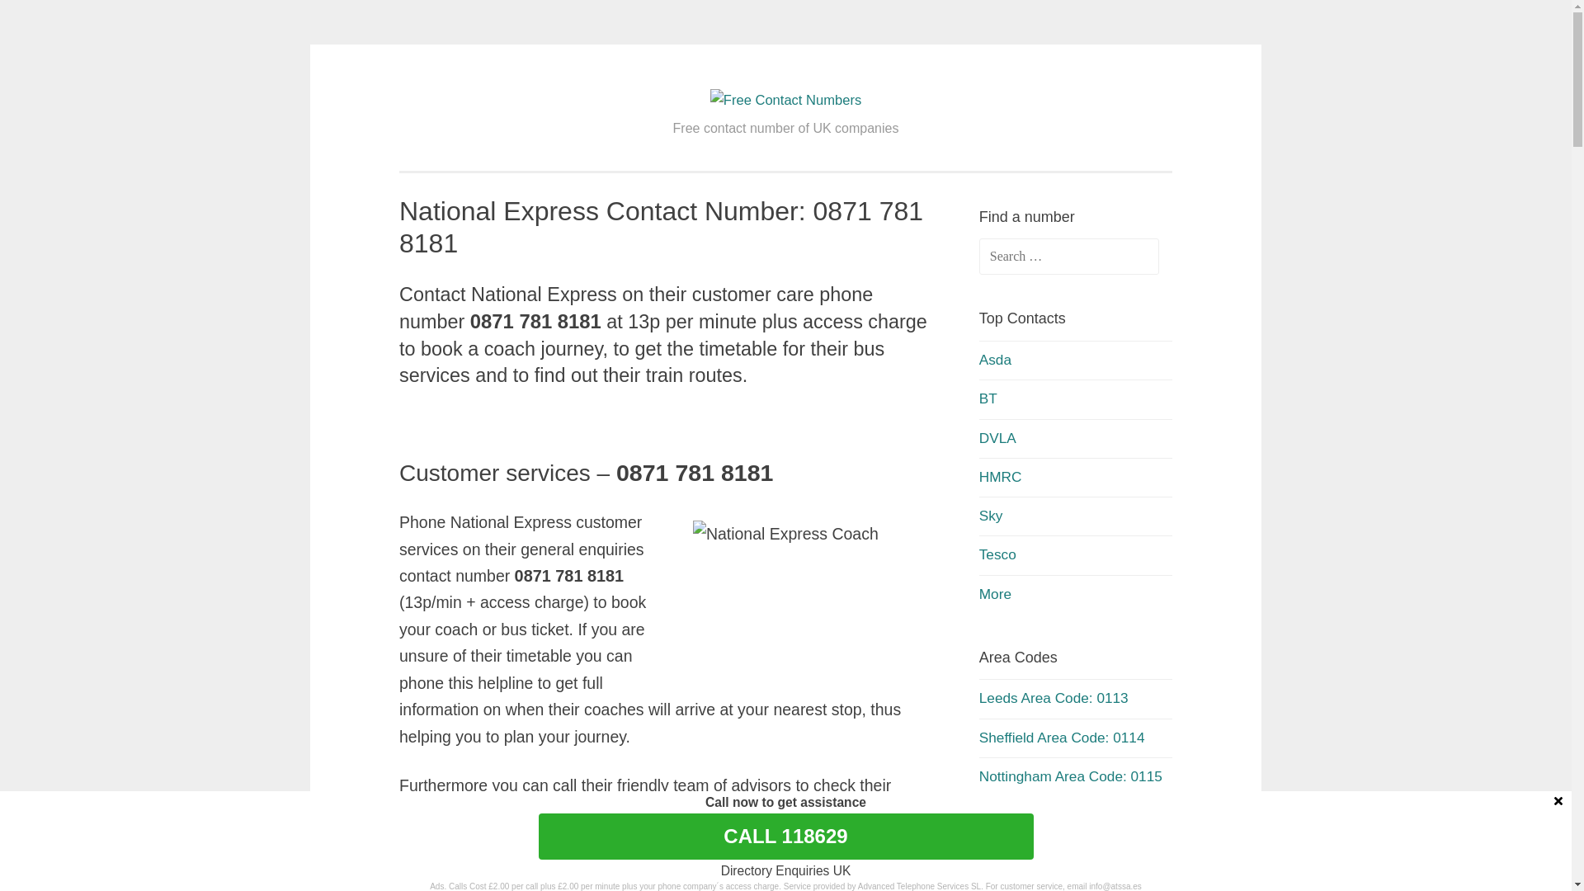 This screenshot has height=891, width=1584. Describe the element at coordinates (992, 515) in the screenshot. I see `Sky` at that location.